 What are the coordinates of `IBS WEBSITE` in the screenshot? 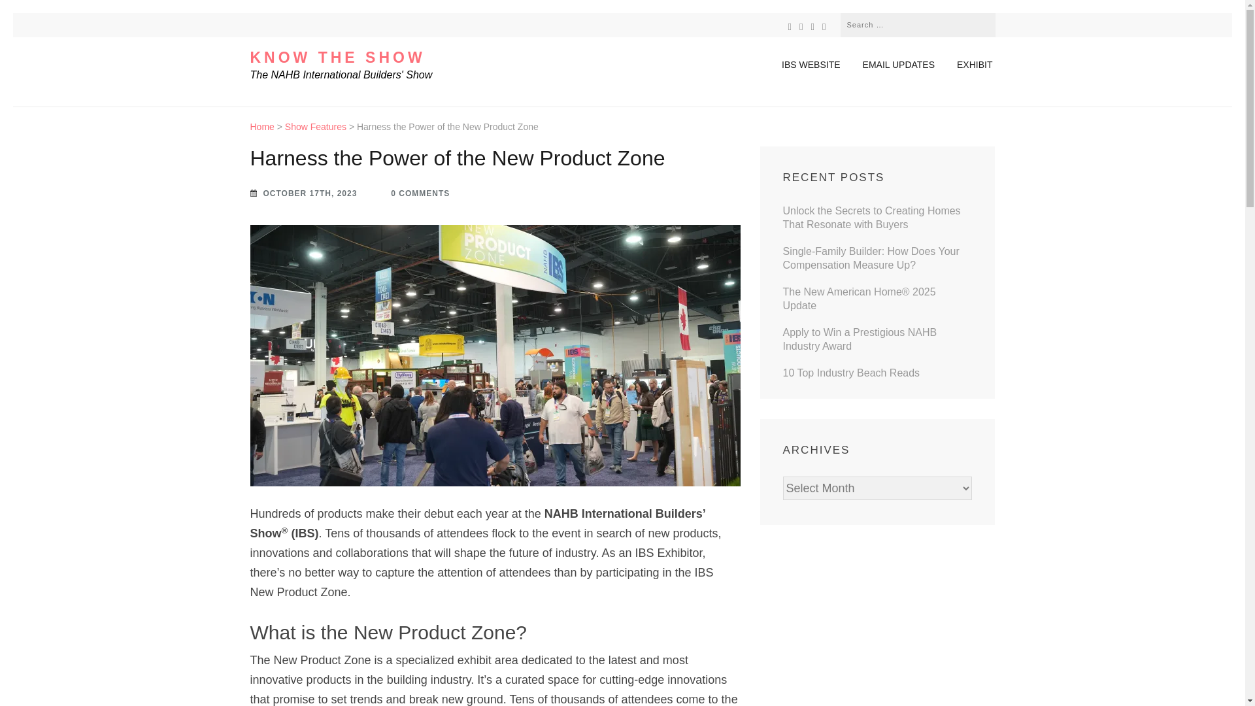 It's located at (812, 65).